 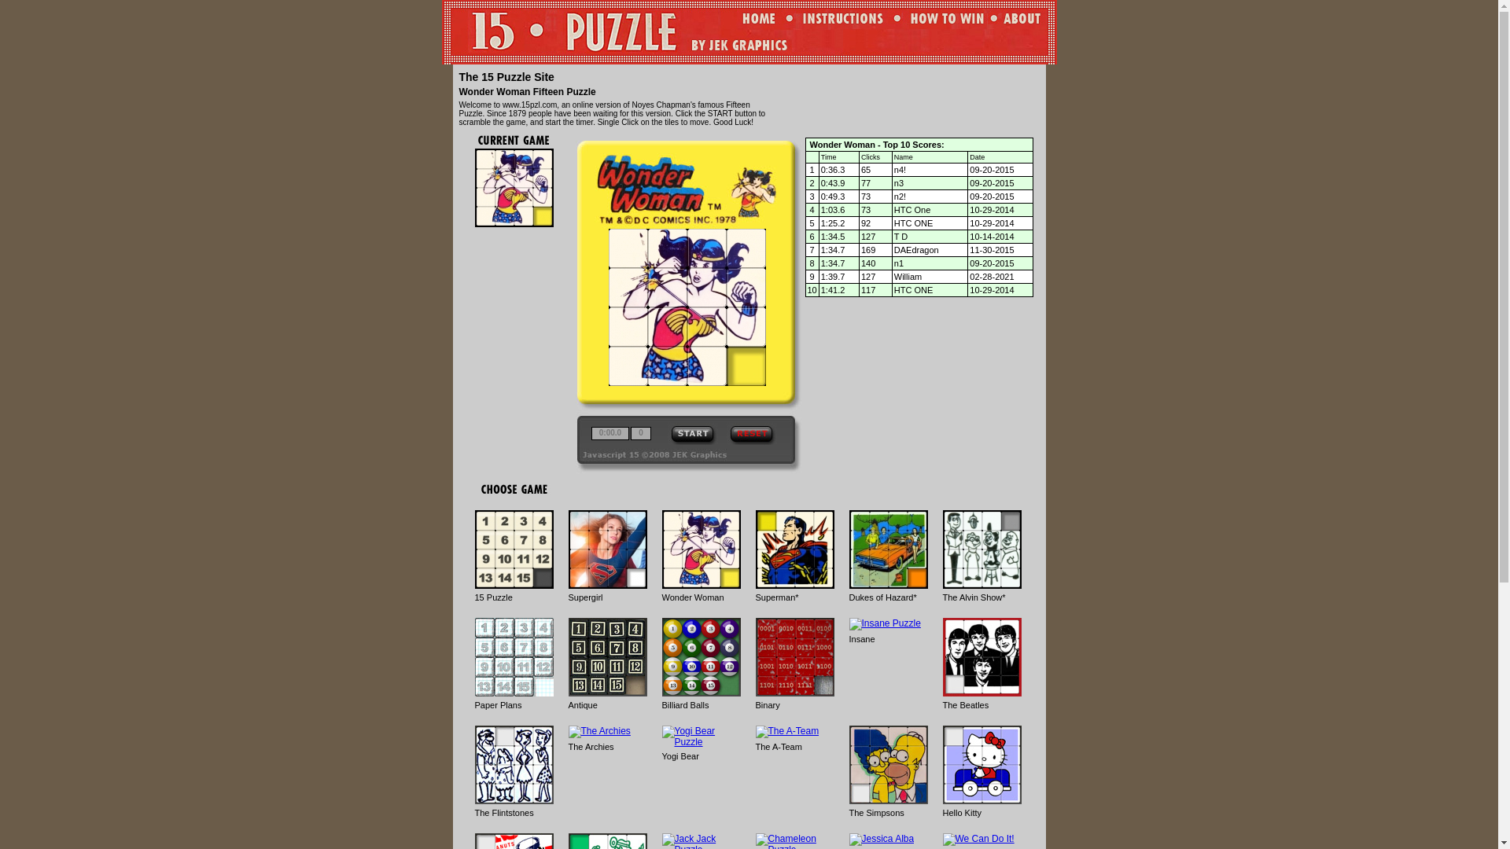 I want to click on The Archies, so click(x=599, y=732).